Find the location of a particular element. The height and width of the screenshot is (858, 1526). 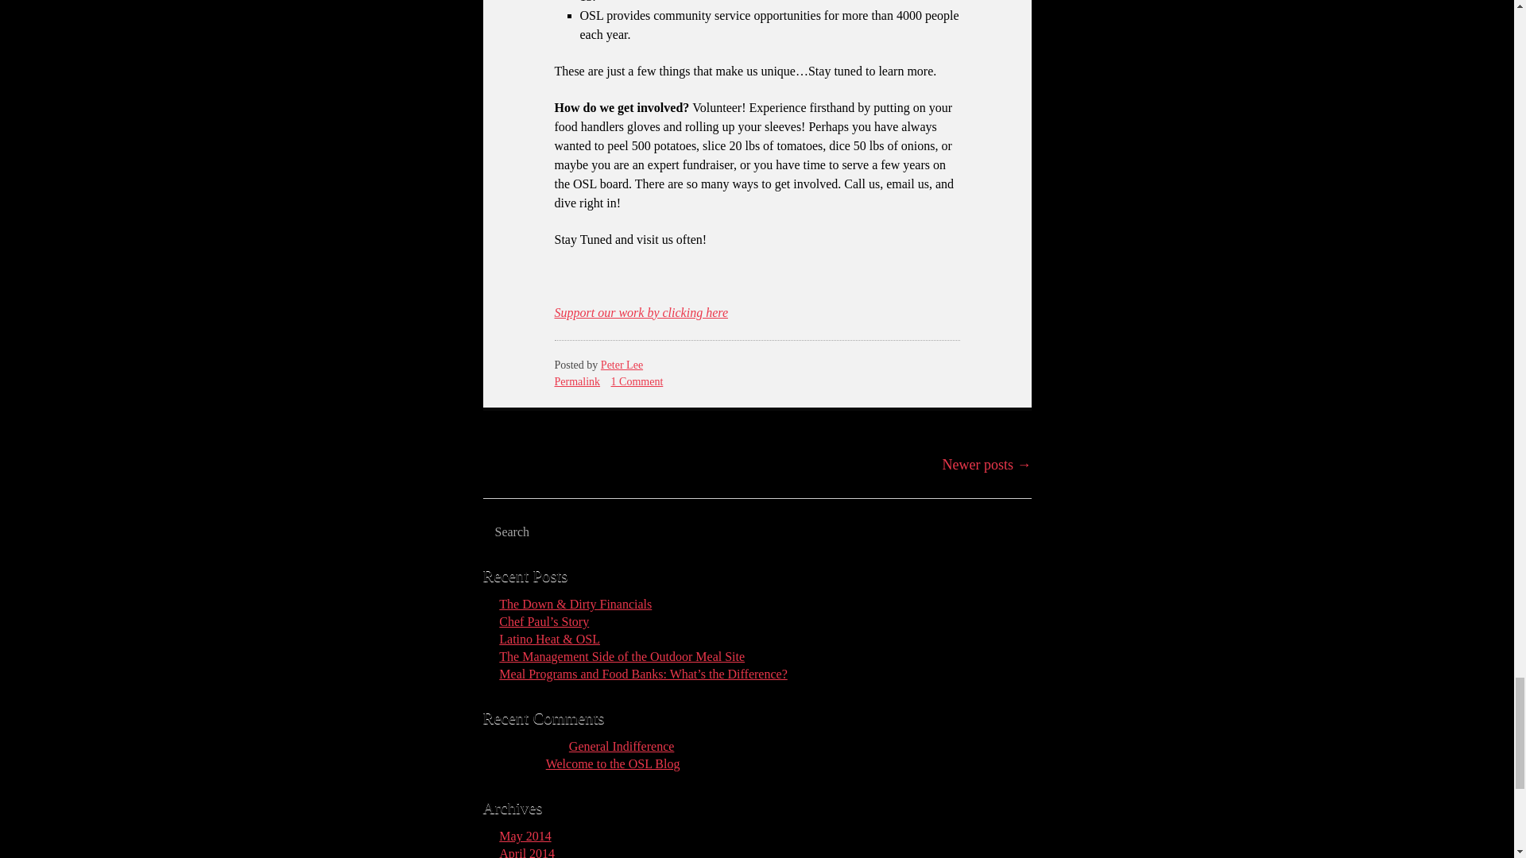

General Indifference is located at coordinates (622, 746).